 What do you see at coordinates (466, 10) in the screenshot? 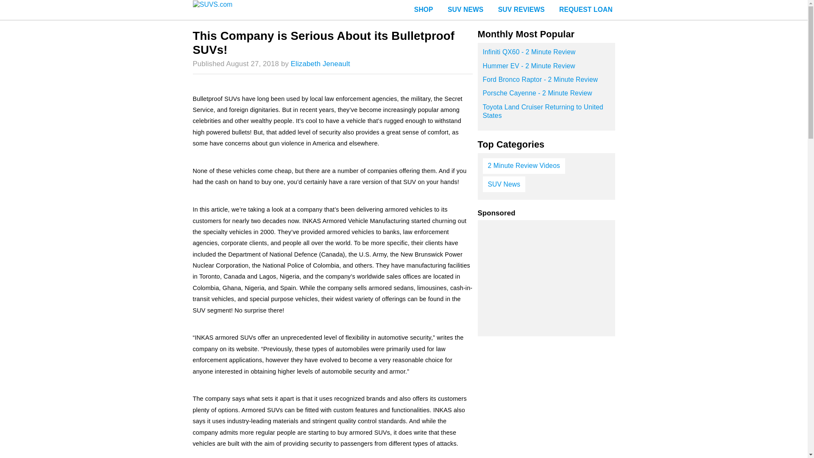
I see `SUV NEWS` at bounding box center [466, 10].